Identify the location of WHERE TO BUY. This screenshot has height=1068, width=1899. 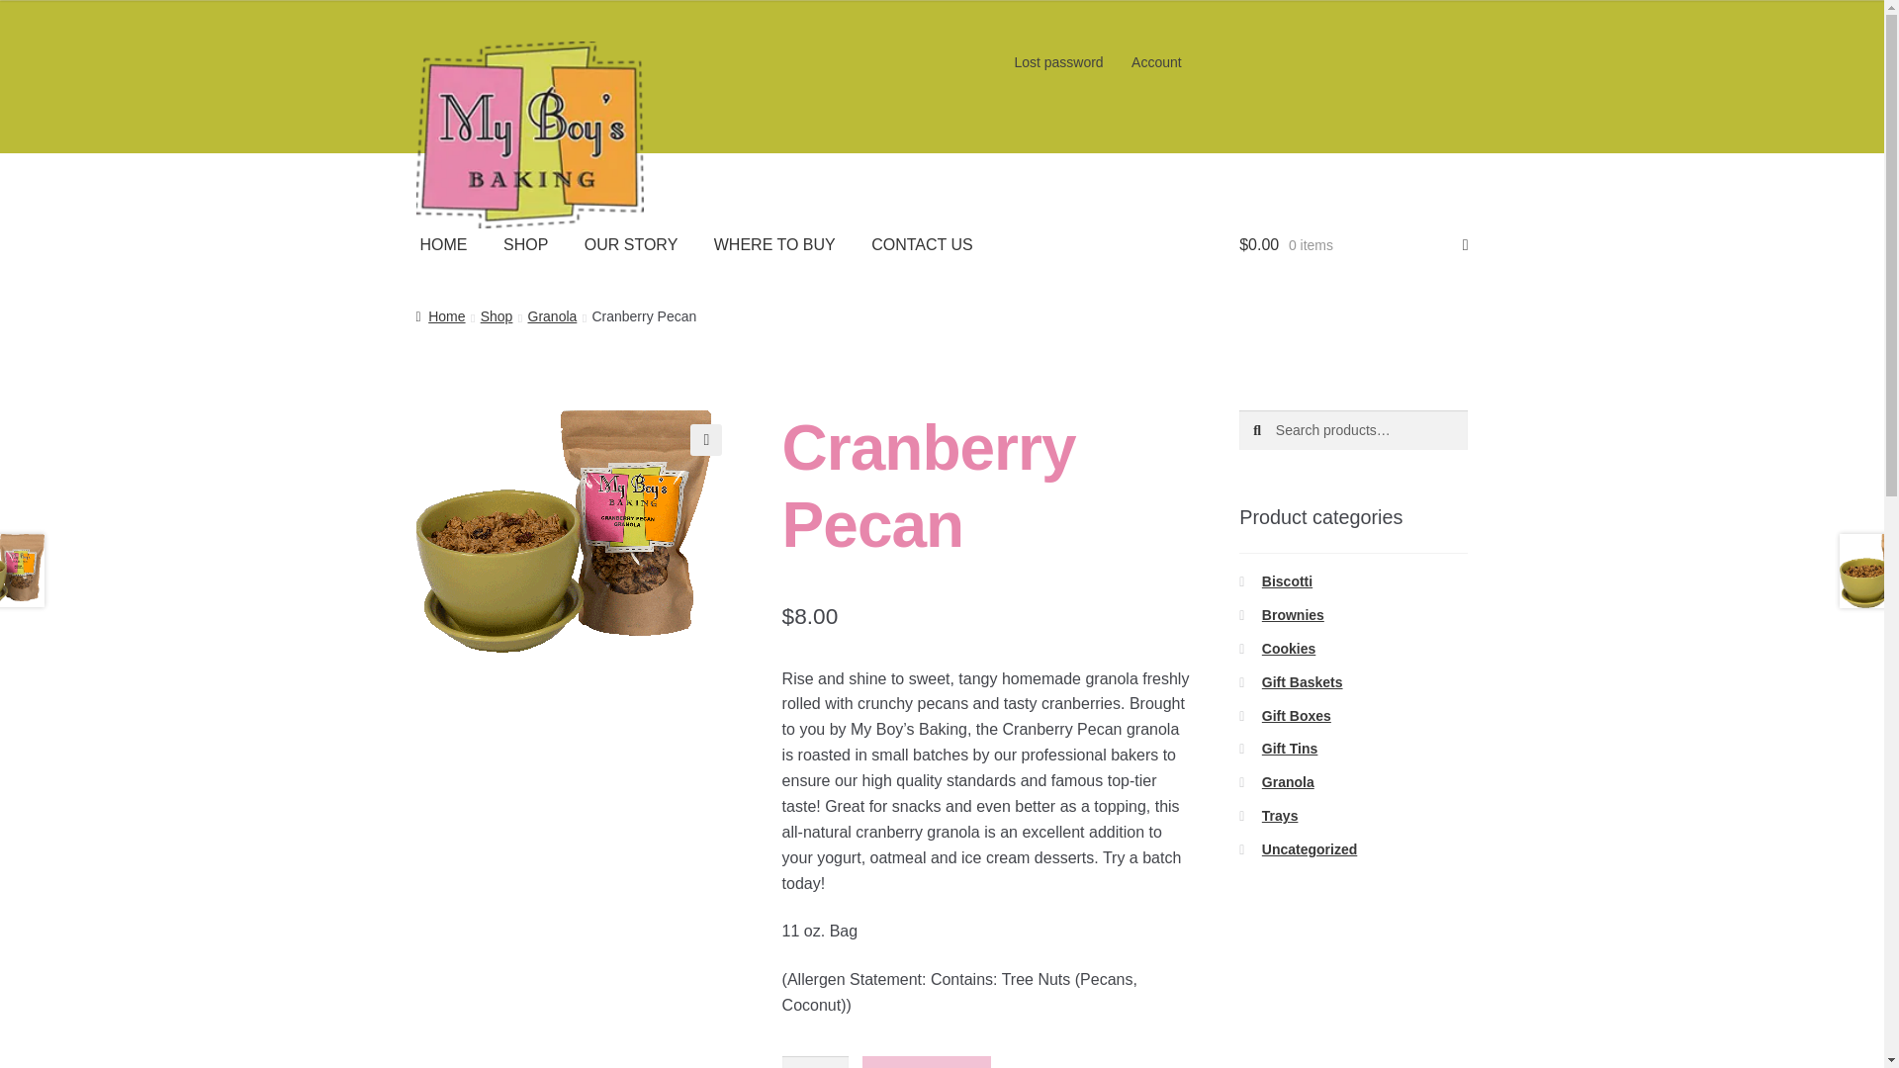
(774, 245).